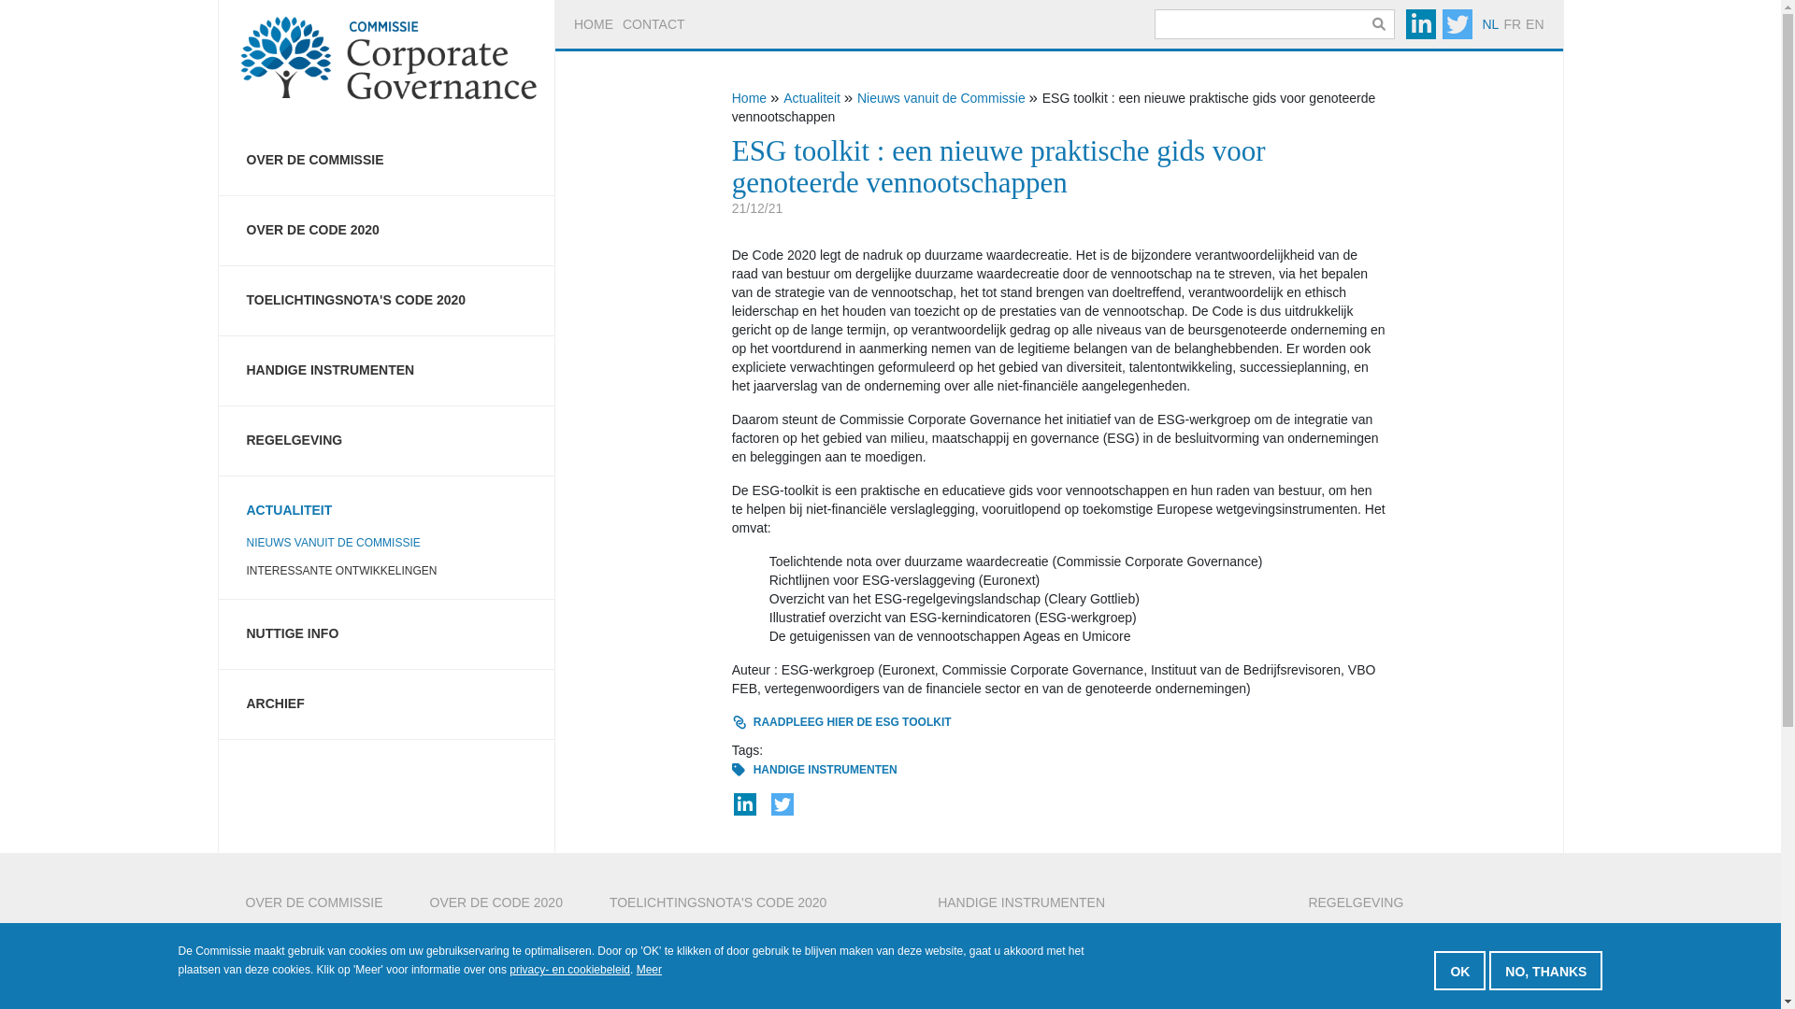 The width and height of the screenshot is (1795, 1009). What do you see at coordinates (1099, 912) in the screenshot?
I see `HANDIGE INSTRUMENTEN` at bounding box center [1099, 912].